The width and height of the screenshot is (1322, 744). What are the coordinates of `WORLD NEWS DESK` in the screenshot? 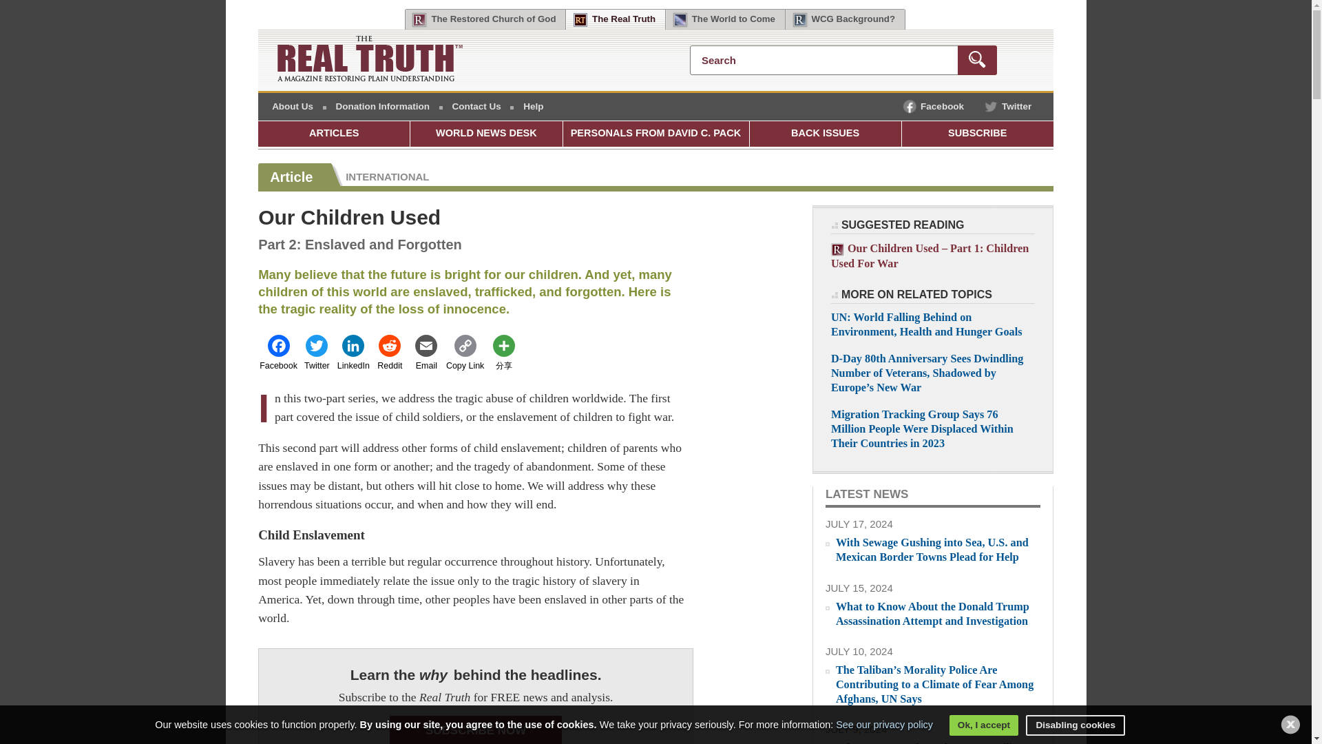 It's located at (486, 134).